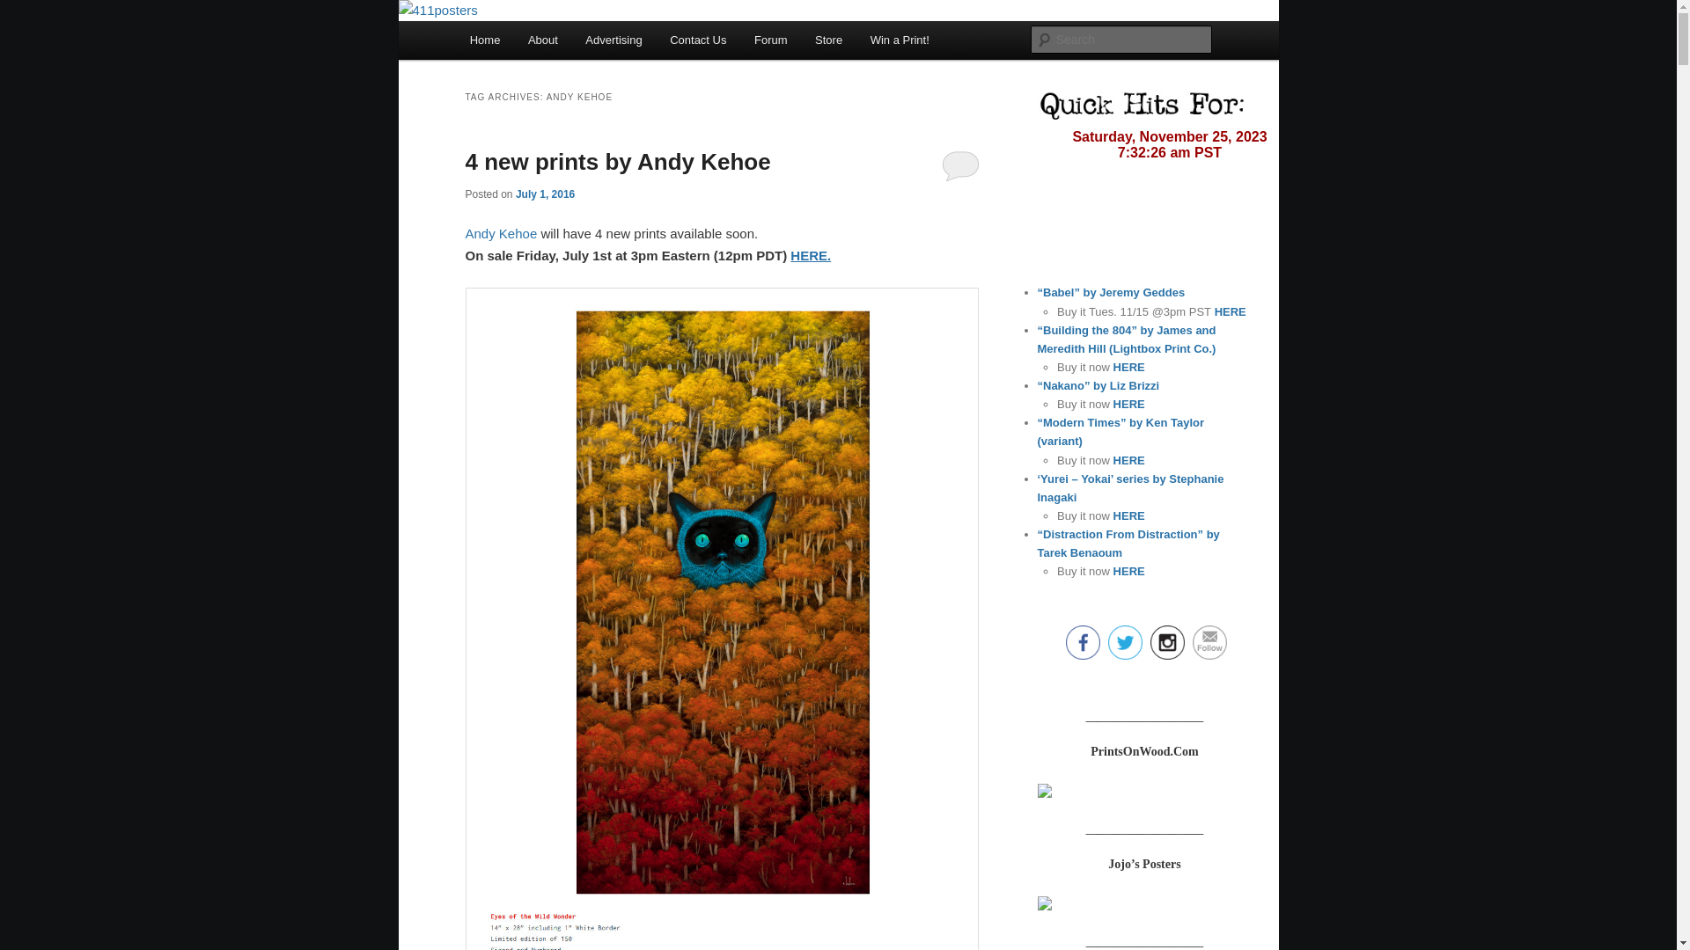  What do you see at coordinates (1229, 311) in the screenshot?
I see `HERE` at bounding box center [1229, 311].